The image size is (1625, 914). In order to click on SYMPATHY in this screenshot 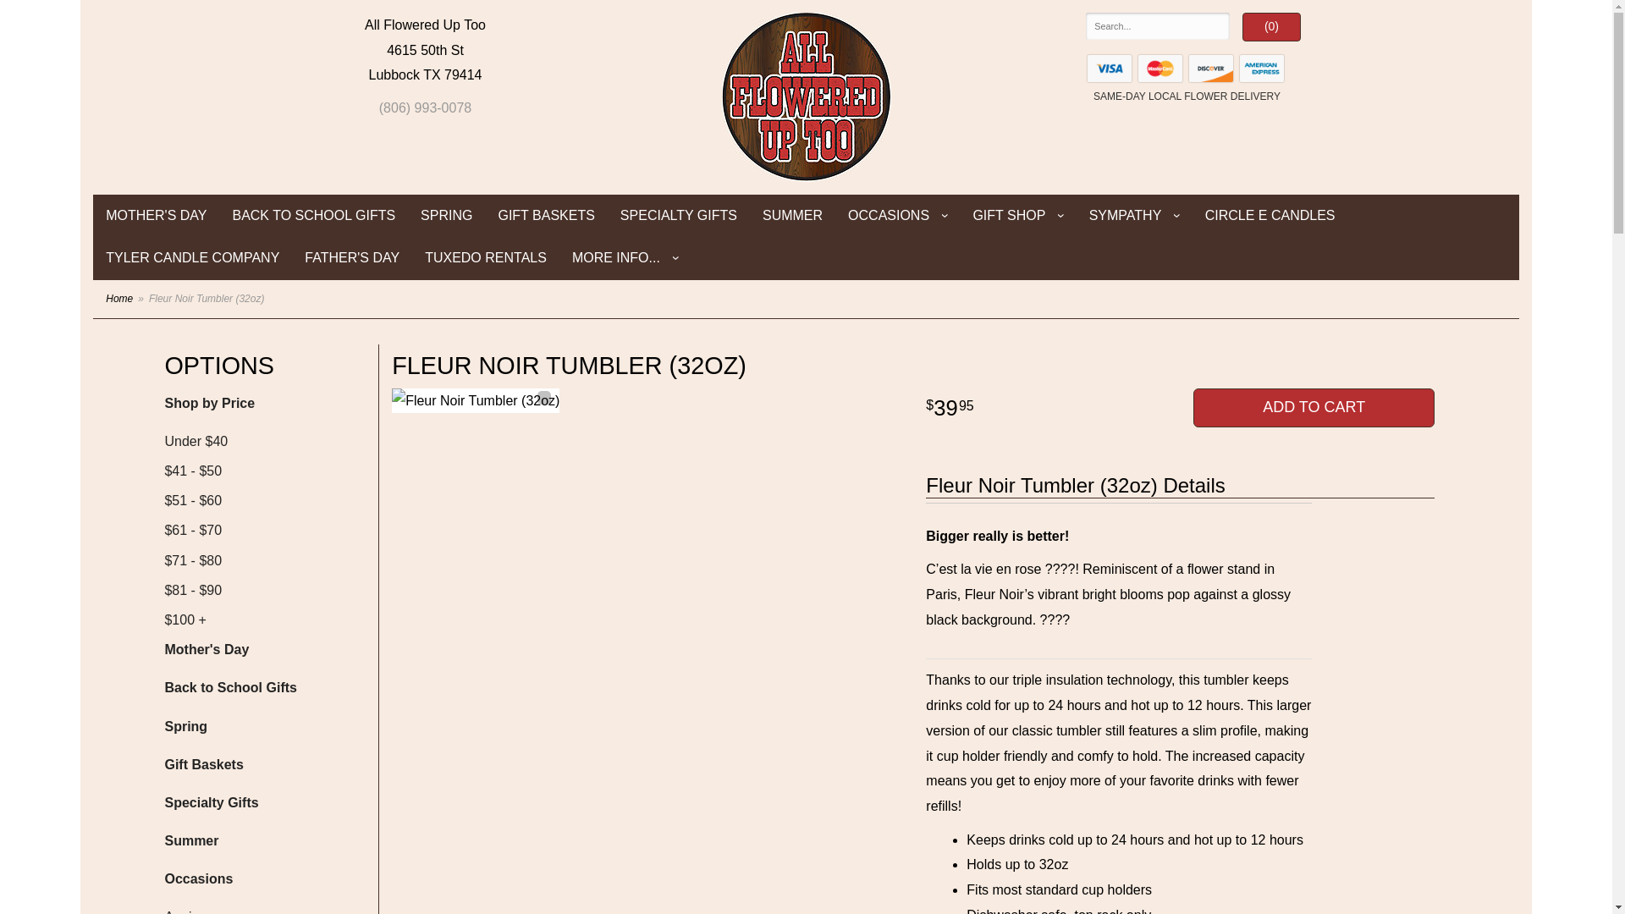, I will do `click(1134, 215)`.